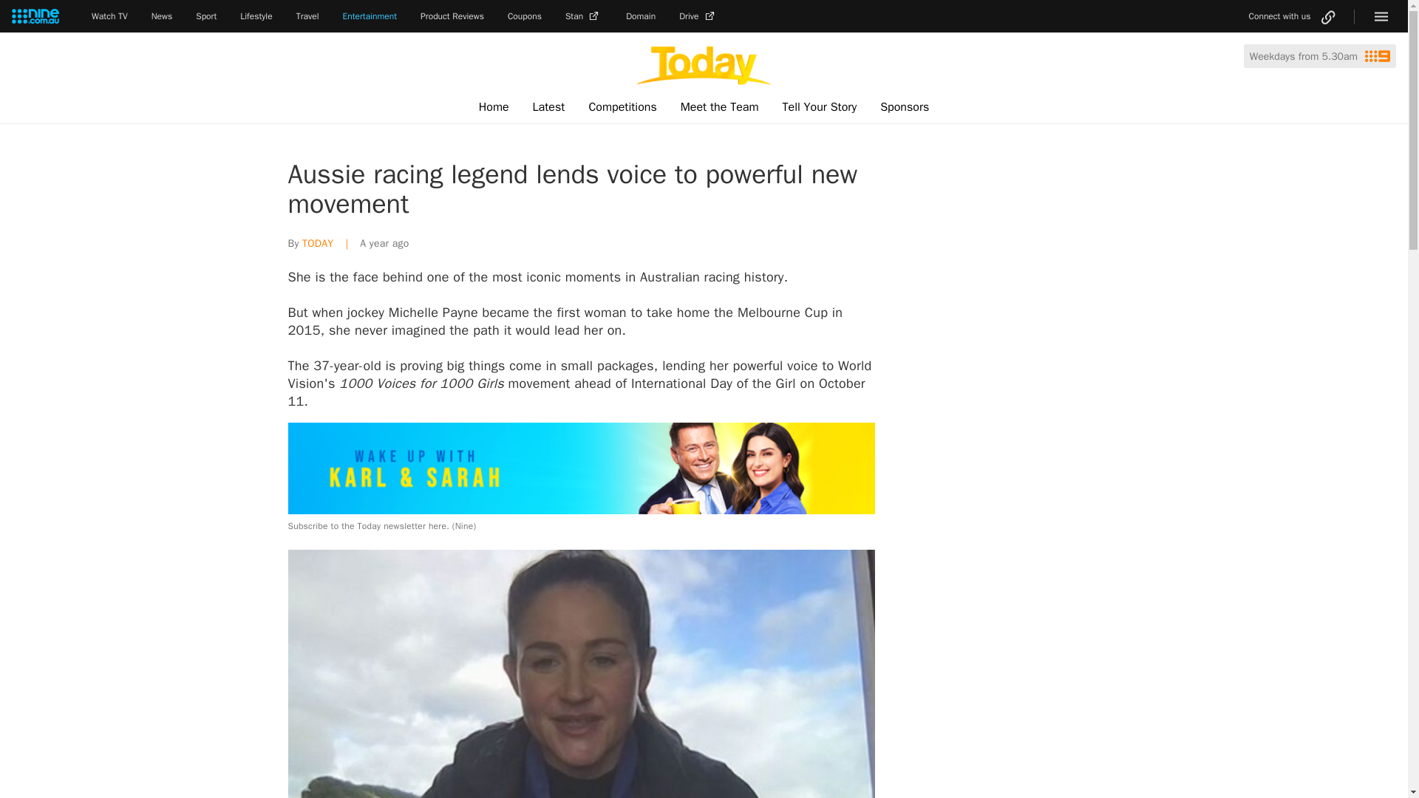 The width and height of the screenshot is (1419, 798). Describe the element at coordinates (698, 16) in the screenshot. I see `Drive` at that location.